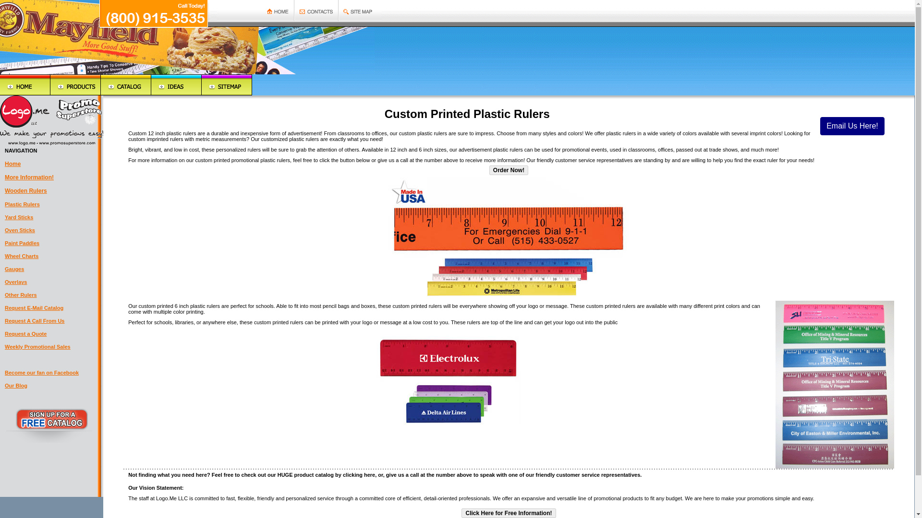  Describe the element at coordinates (509, 170) in the screenshot. I see `Order Now!` at that location.